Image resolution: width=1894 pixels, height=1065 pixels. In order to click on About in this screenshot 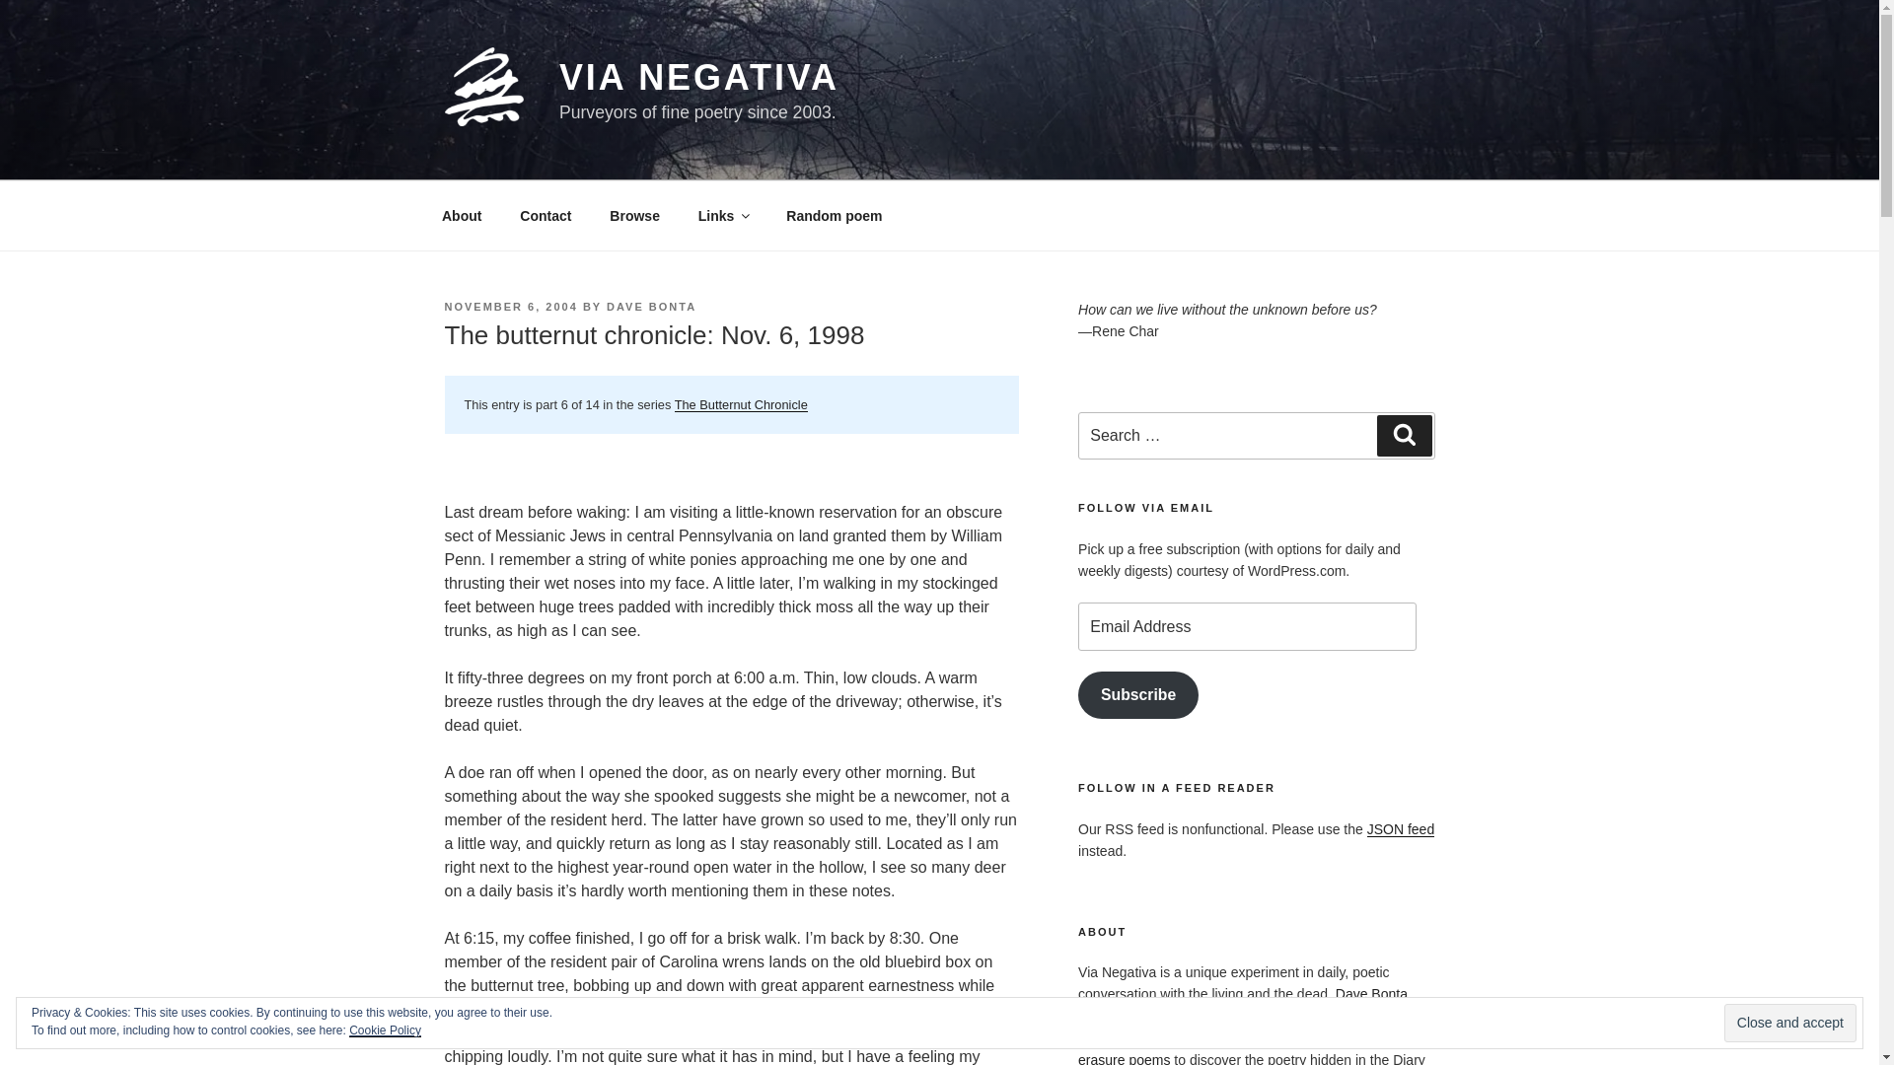, I will do `click(461, 215)`.